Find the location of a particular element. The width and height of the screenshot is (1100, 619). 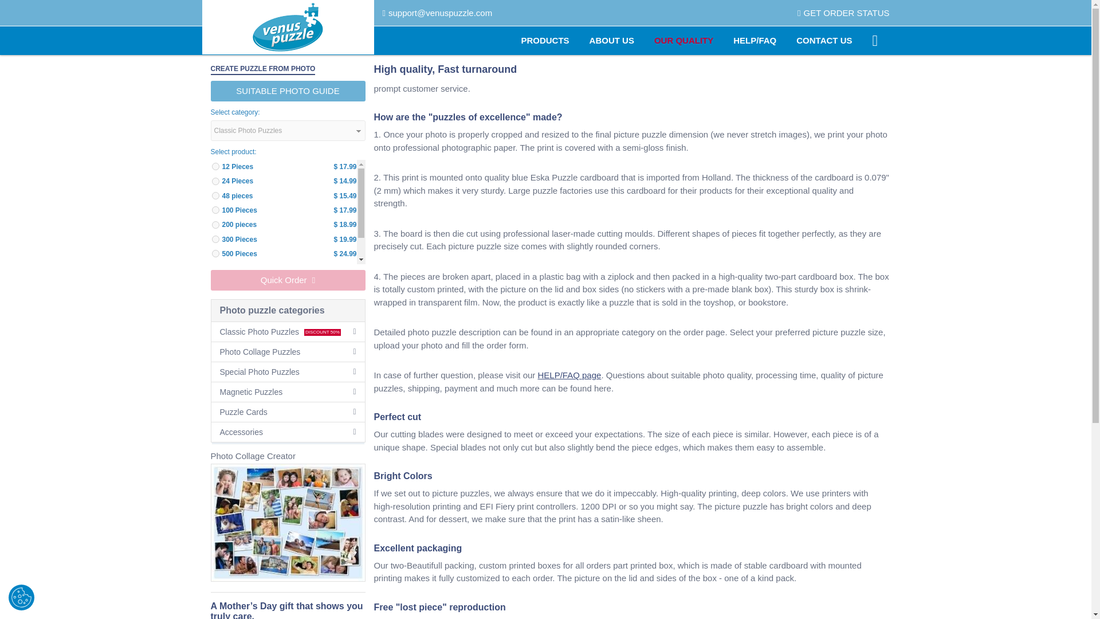

81286 is located at coordinates (215, 225).